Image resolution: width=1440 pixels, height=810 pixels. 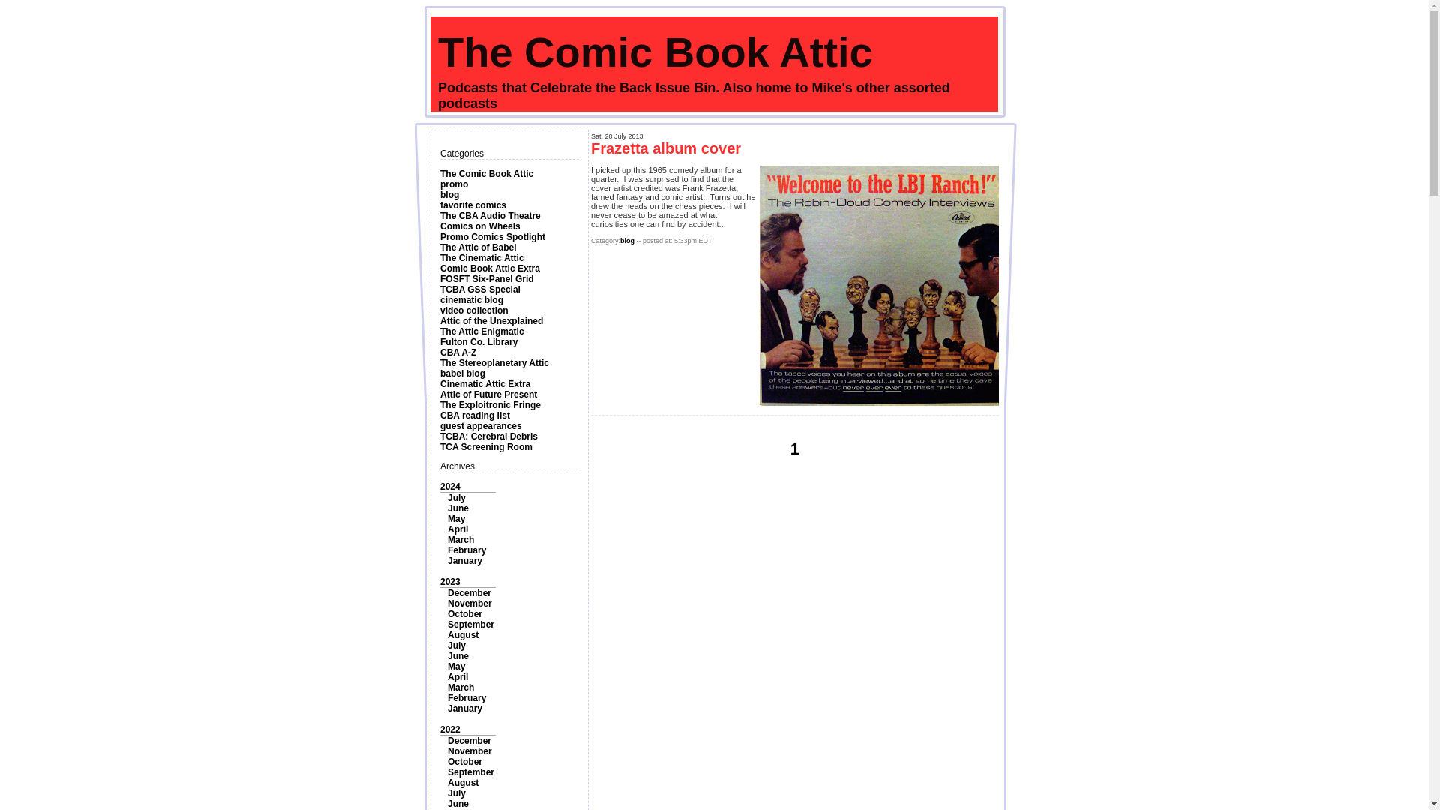 I want to click on March, so click(x=460, y=539).